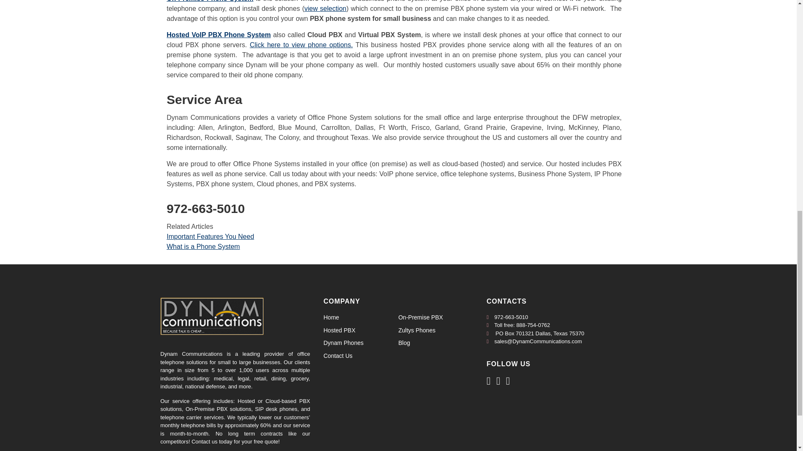 Image resolution: width=803 pixels, height=451 pixels. I want to click on Important Features You Need, so click(210, 236).